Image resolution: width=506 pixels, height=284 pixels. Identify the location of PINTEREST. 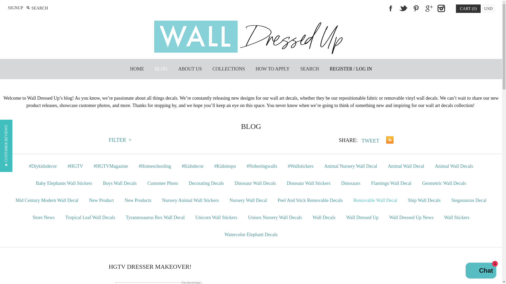
(416, 8).